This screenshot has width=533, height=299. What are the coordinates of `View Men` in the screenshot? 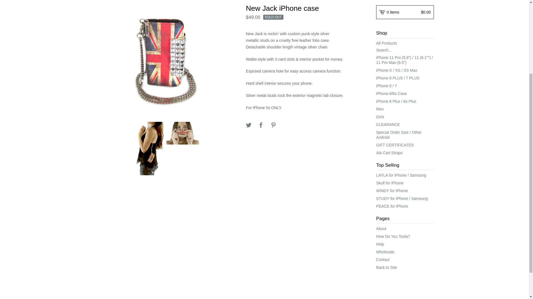 It's located at (405, 109).